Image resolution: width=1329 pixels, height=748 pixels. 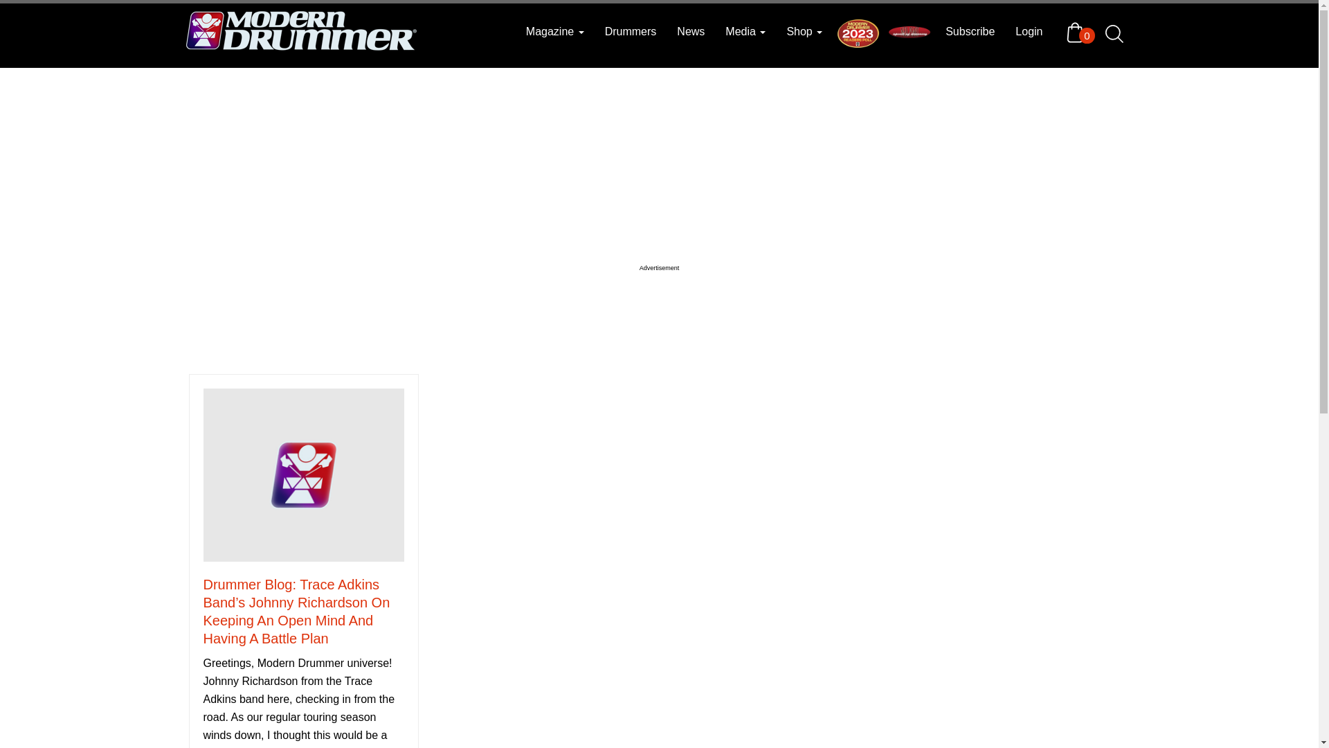 What do you see at coordinates (804, 32) in the screenshot?
I see `Shop` at bounding box center [804, 32].